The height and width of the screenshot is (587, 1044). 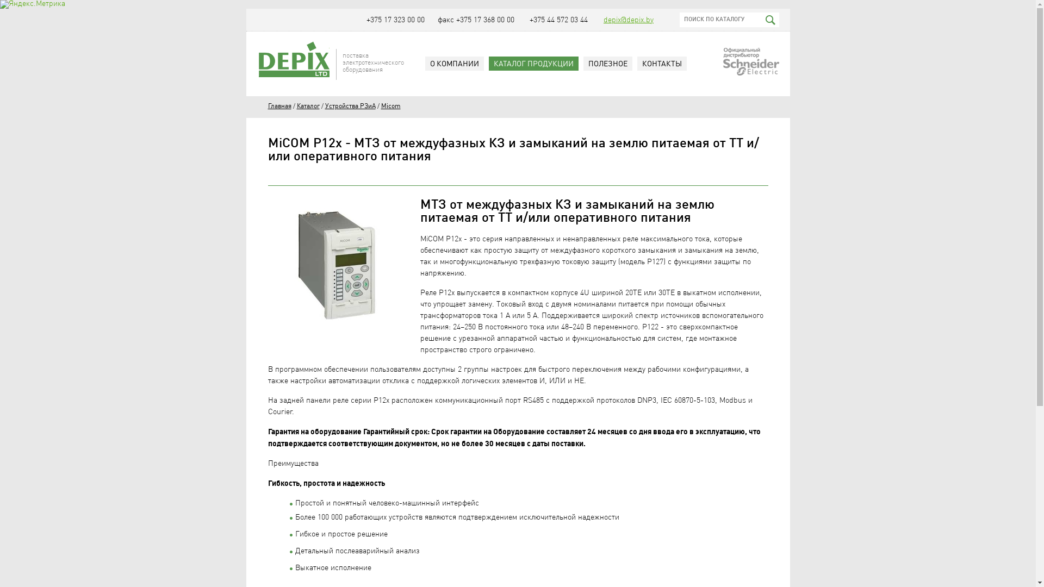 What do you see at coordinates (294, 59) in the screenshot?
I see `Depix trade` at bounding box center [294, 59].